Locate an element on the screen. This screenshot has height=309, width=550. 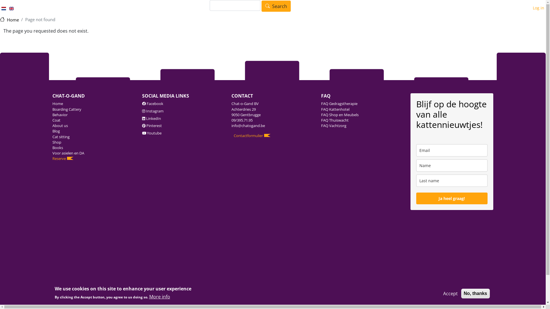
FAQ Vachtzorg is located at coordinates (362, 126).